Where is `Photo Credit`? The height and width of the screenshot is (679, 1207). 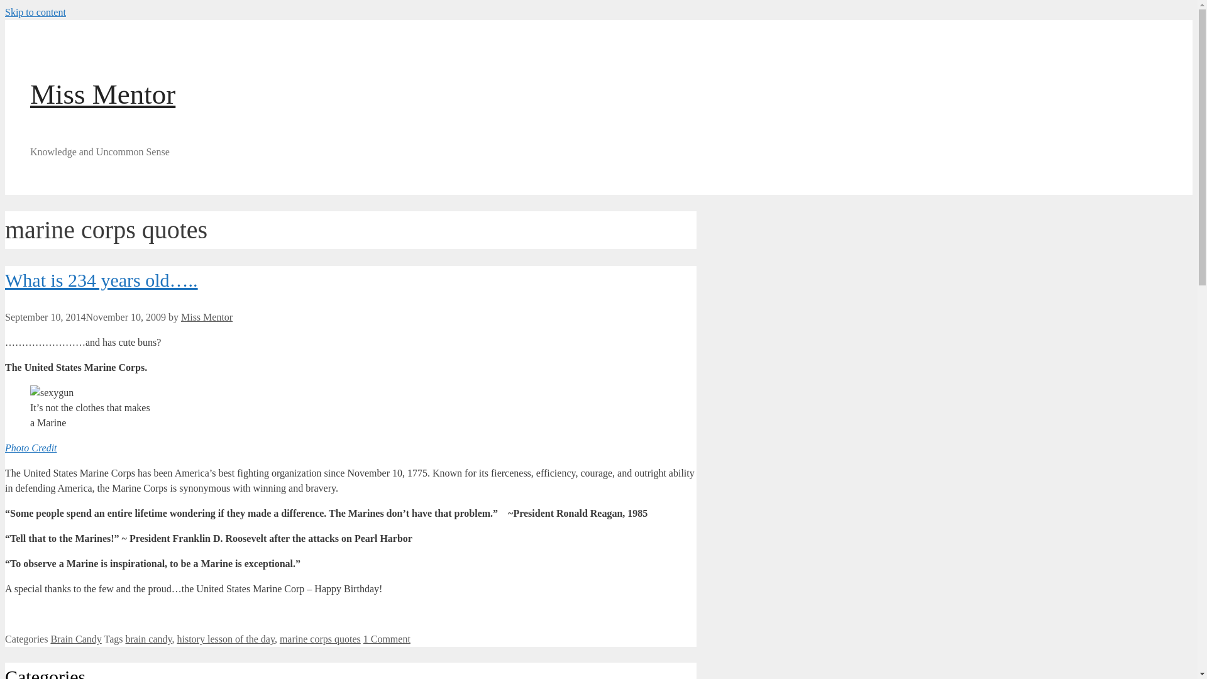 Photo Credit is located at coordinates (30, 448).